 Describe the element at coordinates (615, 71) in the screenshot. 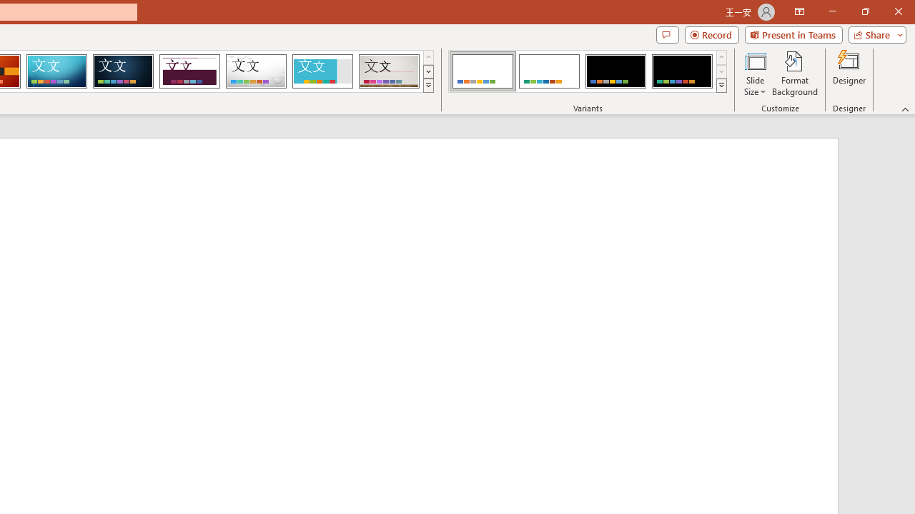

I see `Office Theme Variant 3` at that location.